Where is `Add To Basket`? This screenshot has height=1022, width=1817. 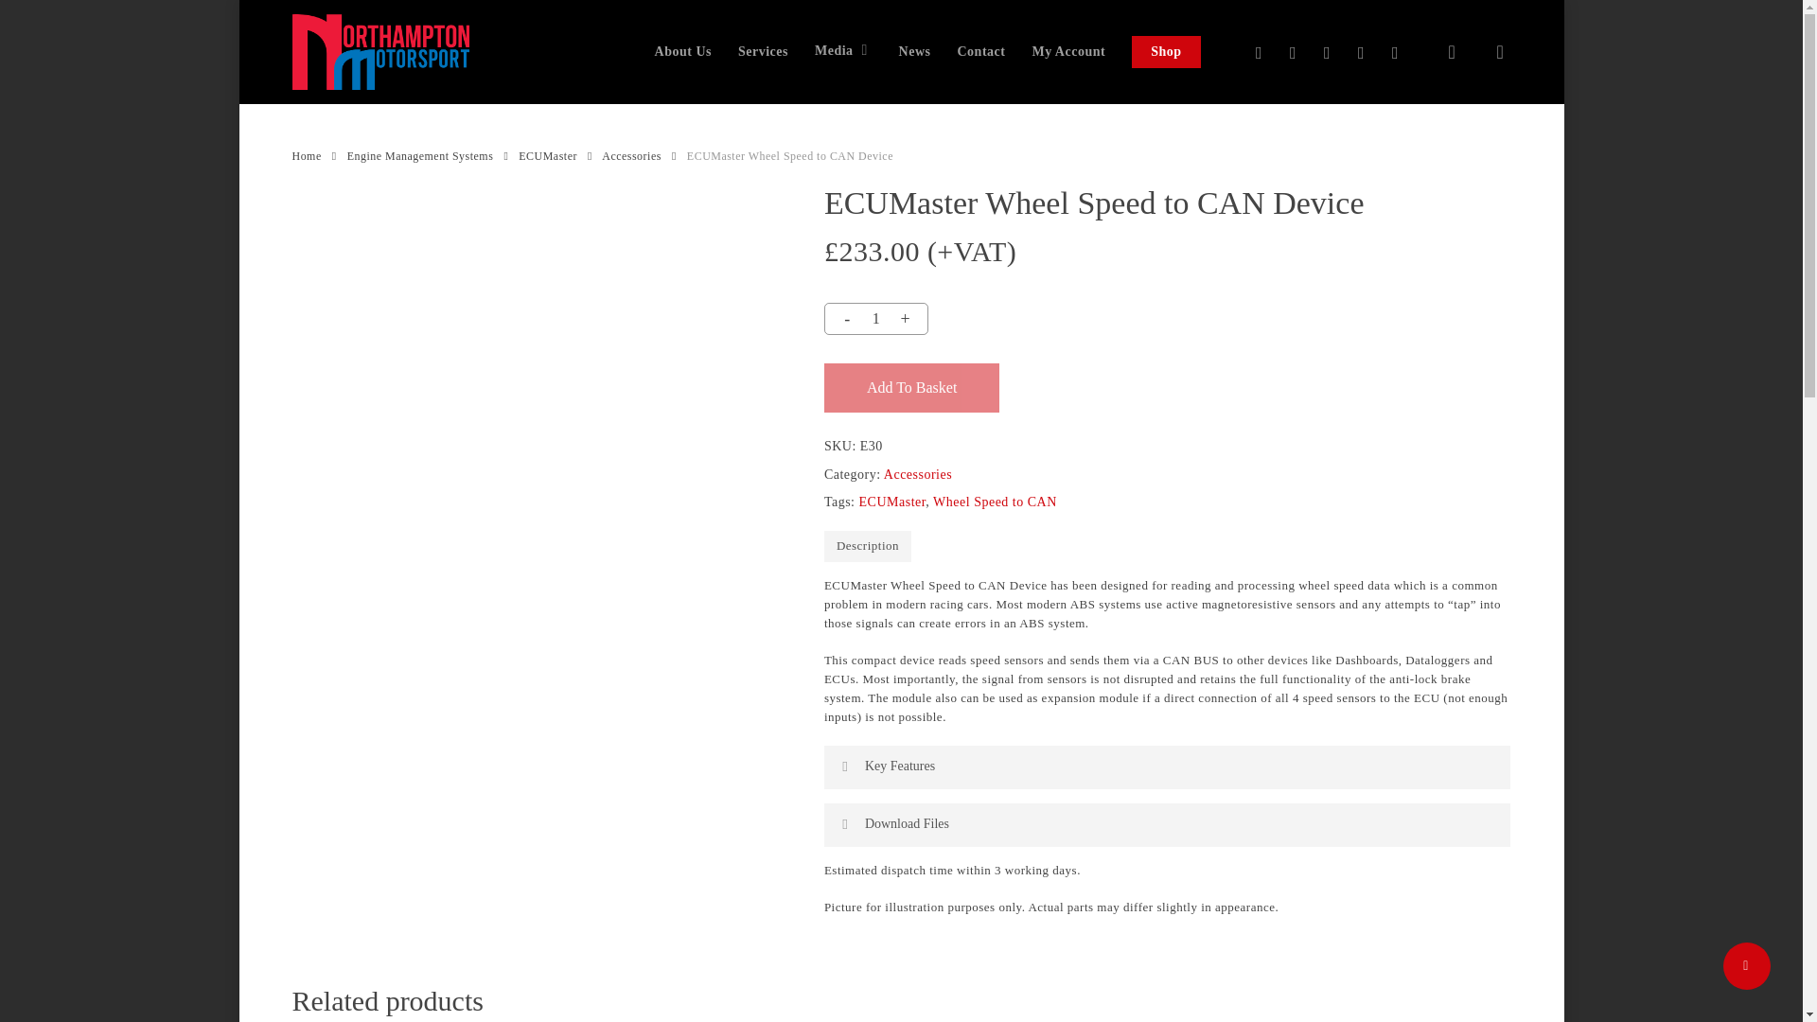
Add To Basket is located at coordinates (912, 388).